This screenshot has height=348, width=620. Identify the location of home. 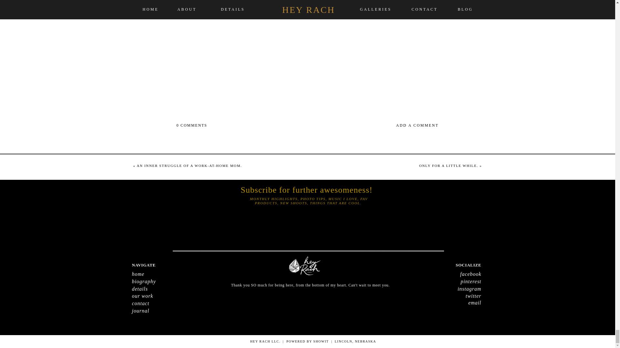
(170, 274).